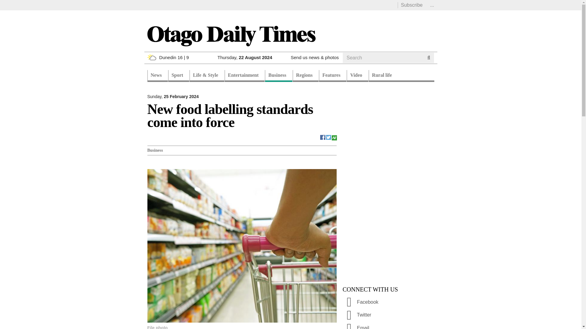 This screenshot has height=329, width=586. Describe the element at coordinates (179, 76) in the screenshot. I see `Sport` at that location.